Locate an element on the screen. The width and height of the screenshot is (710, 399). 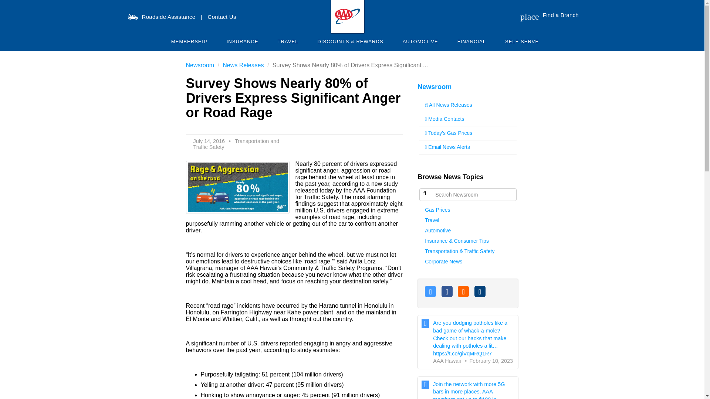
Contact Us is located at coordinates (222, 17).